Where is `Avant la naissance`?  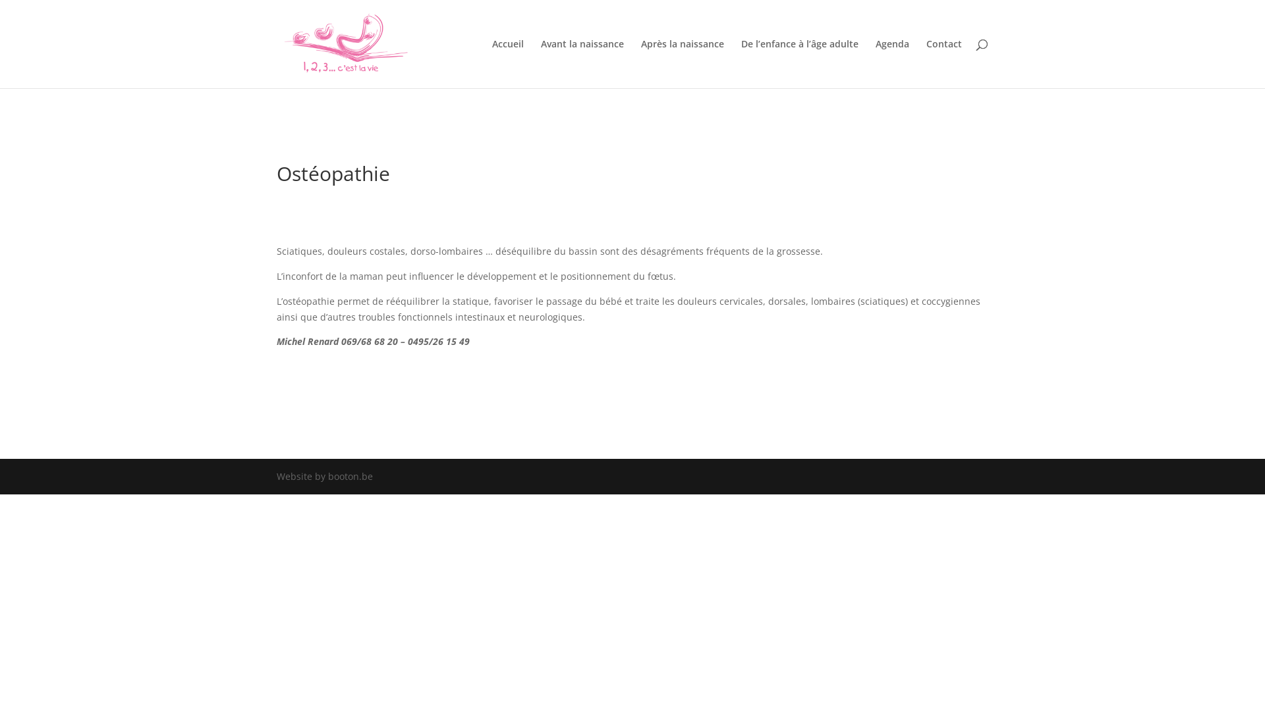 Avant la naissance is located at coordinates (582, 64).